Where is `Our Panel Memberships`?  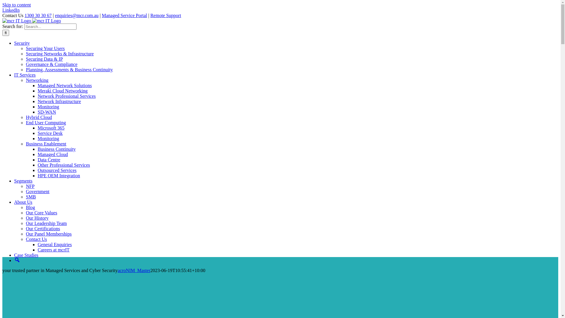 Our Panel Memberships is located at coordinates (49, 234).